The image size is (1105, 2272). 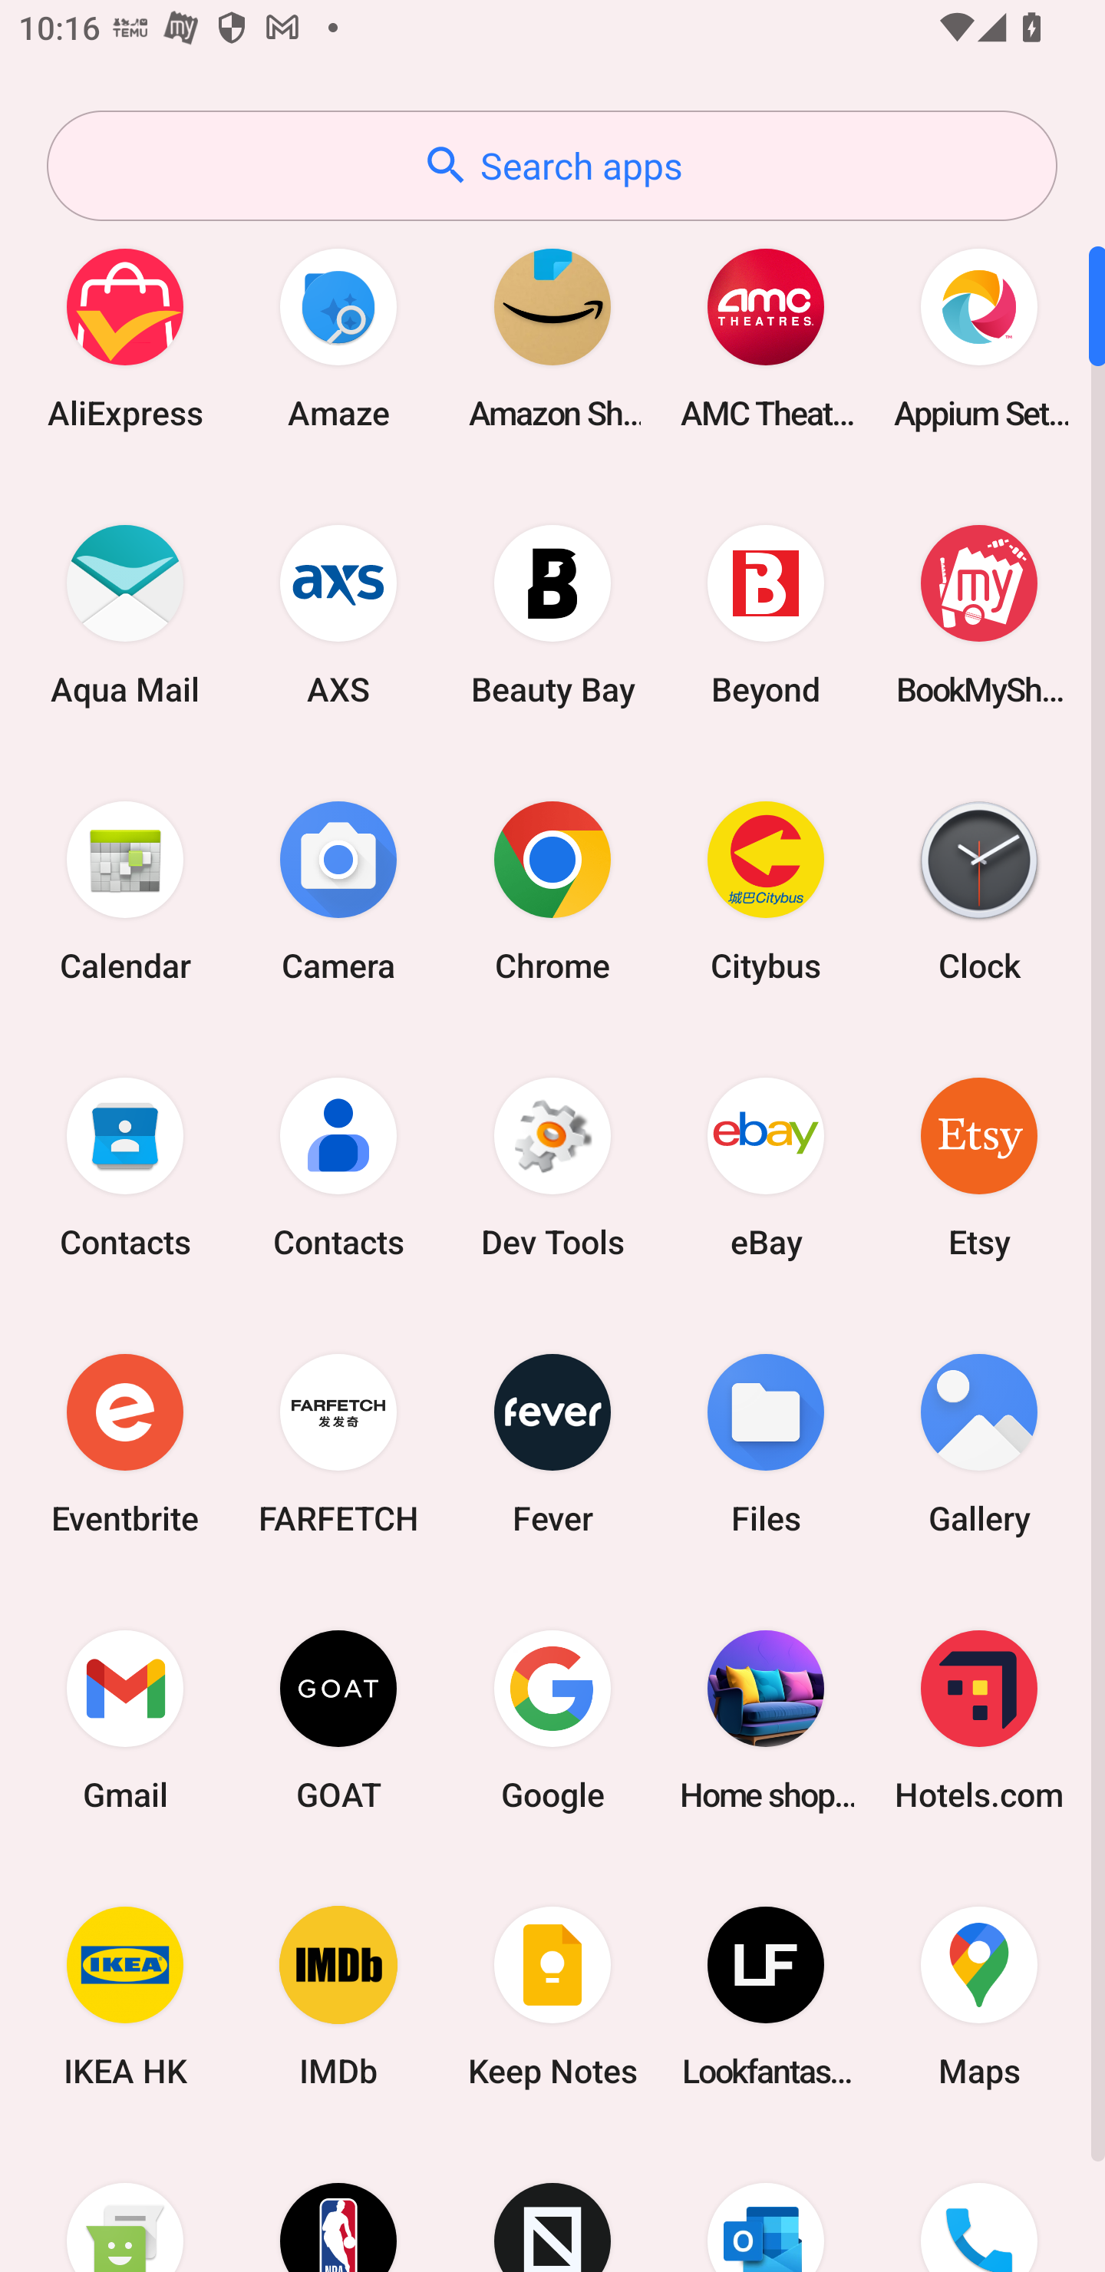 I want to click on Calendar, so click(x=125, y=890).